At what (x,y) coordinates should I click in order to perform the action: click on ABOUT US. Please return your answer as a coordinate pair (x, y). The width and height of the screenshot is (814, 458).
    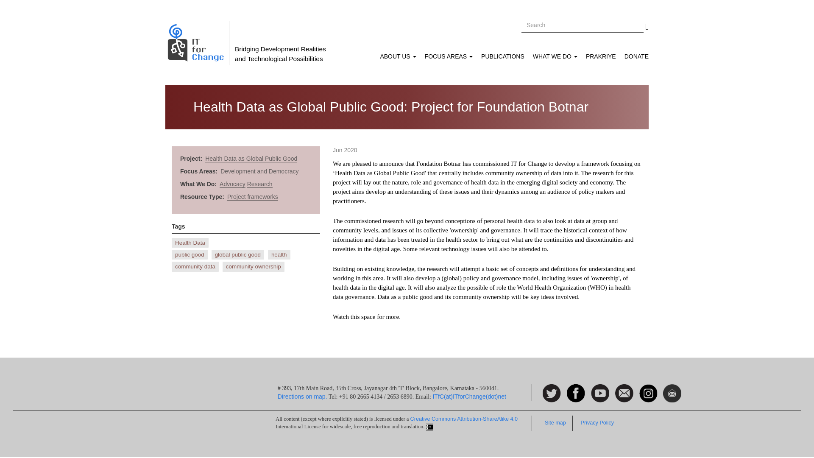
    Looking at the image, I should click on (398, 56).